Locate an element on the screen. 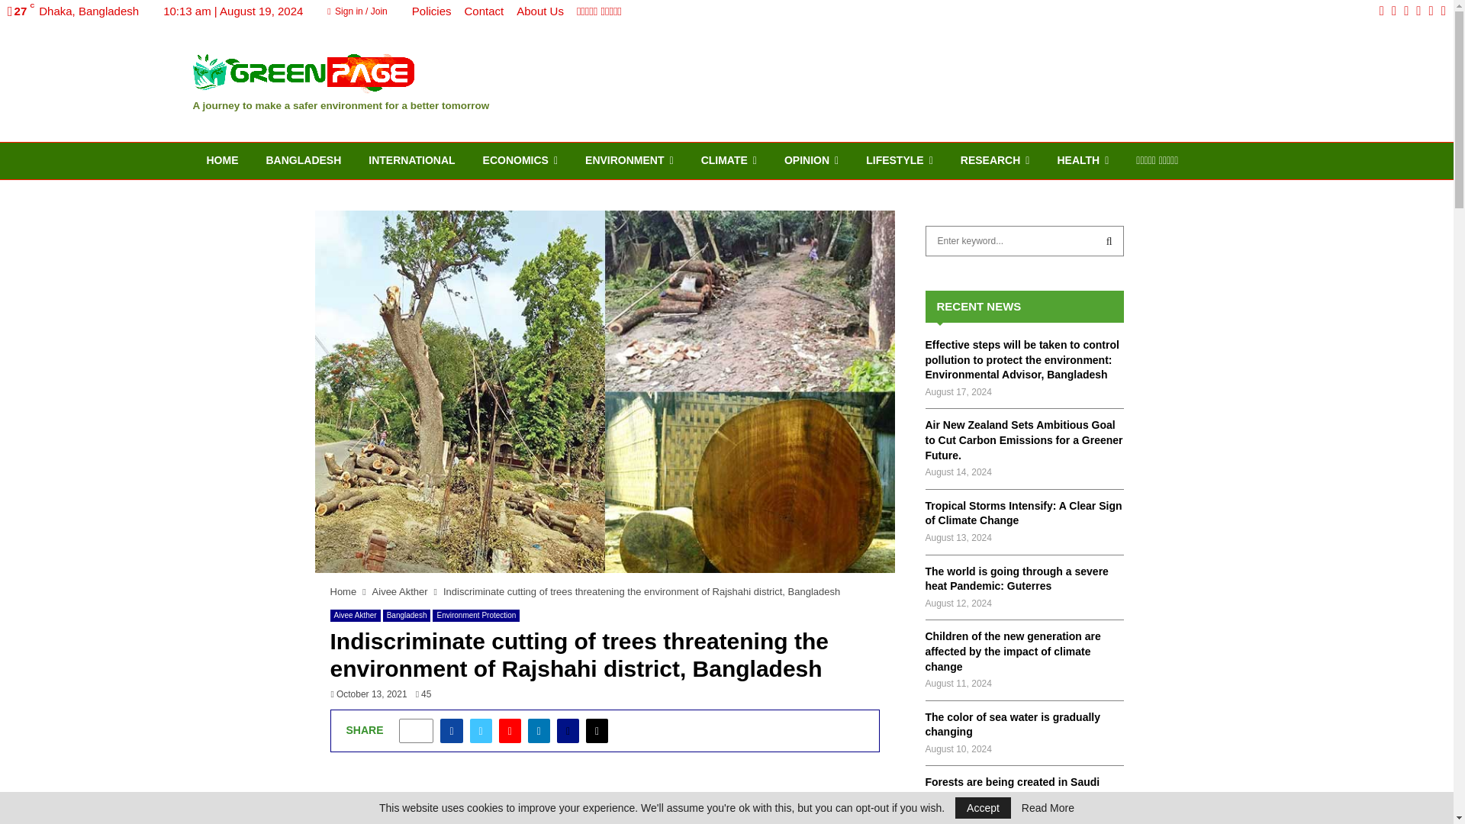  Sign up new account is located at coordinates (727, 532).